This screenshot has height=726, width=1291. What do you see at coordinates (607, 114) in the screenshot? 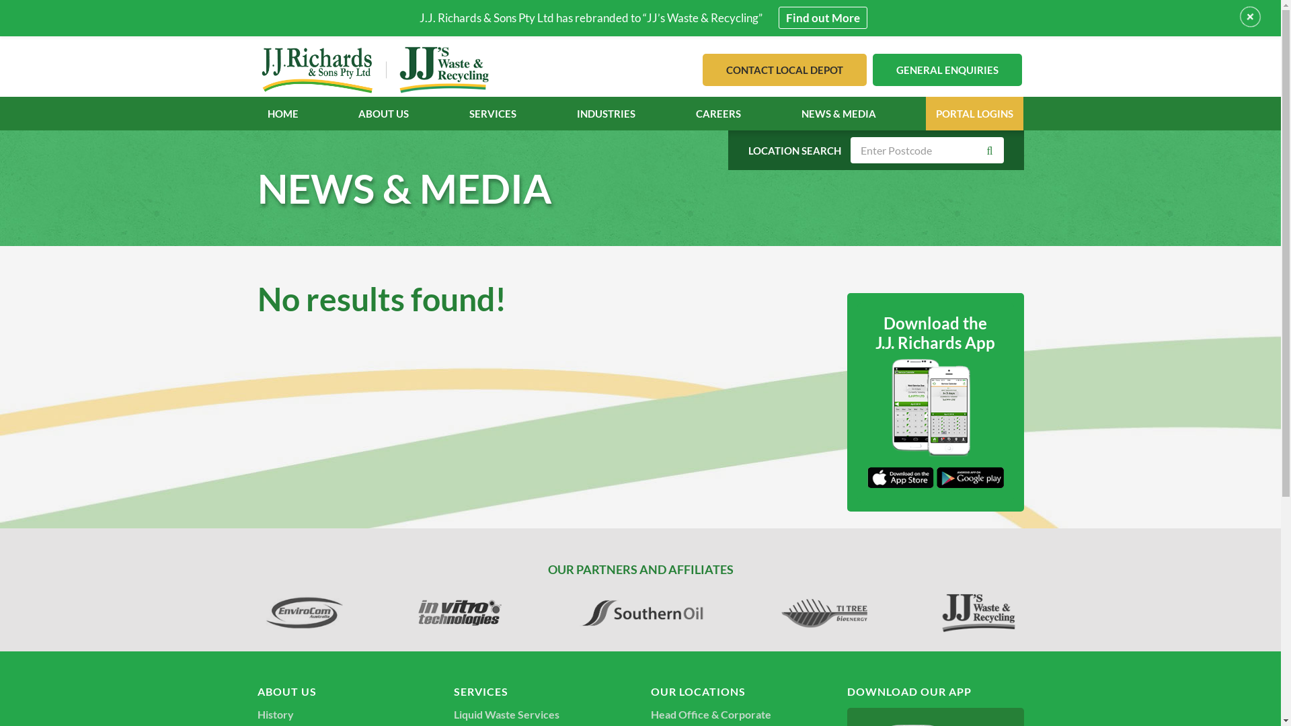
I see `INDUSTRIES` at bounding box center [607, 114].